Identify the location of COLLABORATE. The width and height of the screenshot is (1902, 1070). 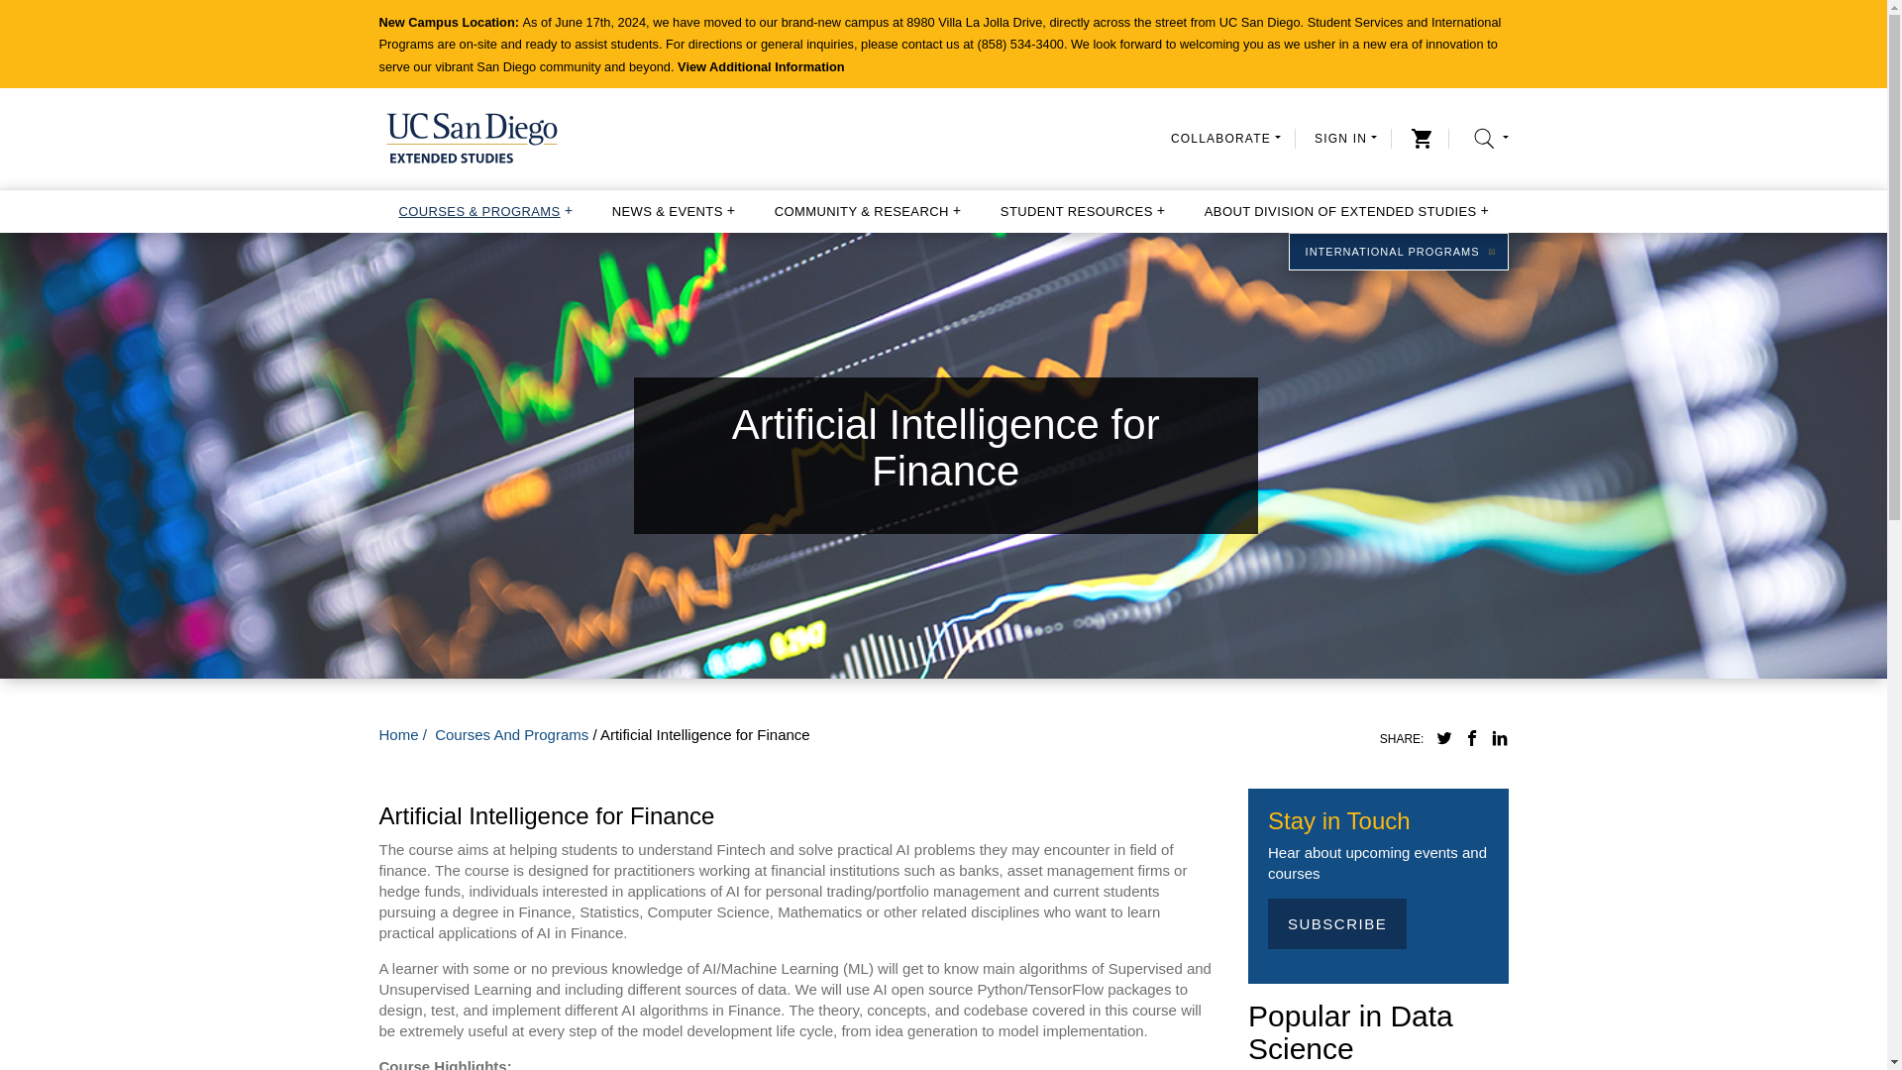
(1225, 138).